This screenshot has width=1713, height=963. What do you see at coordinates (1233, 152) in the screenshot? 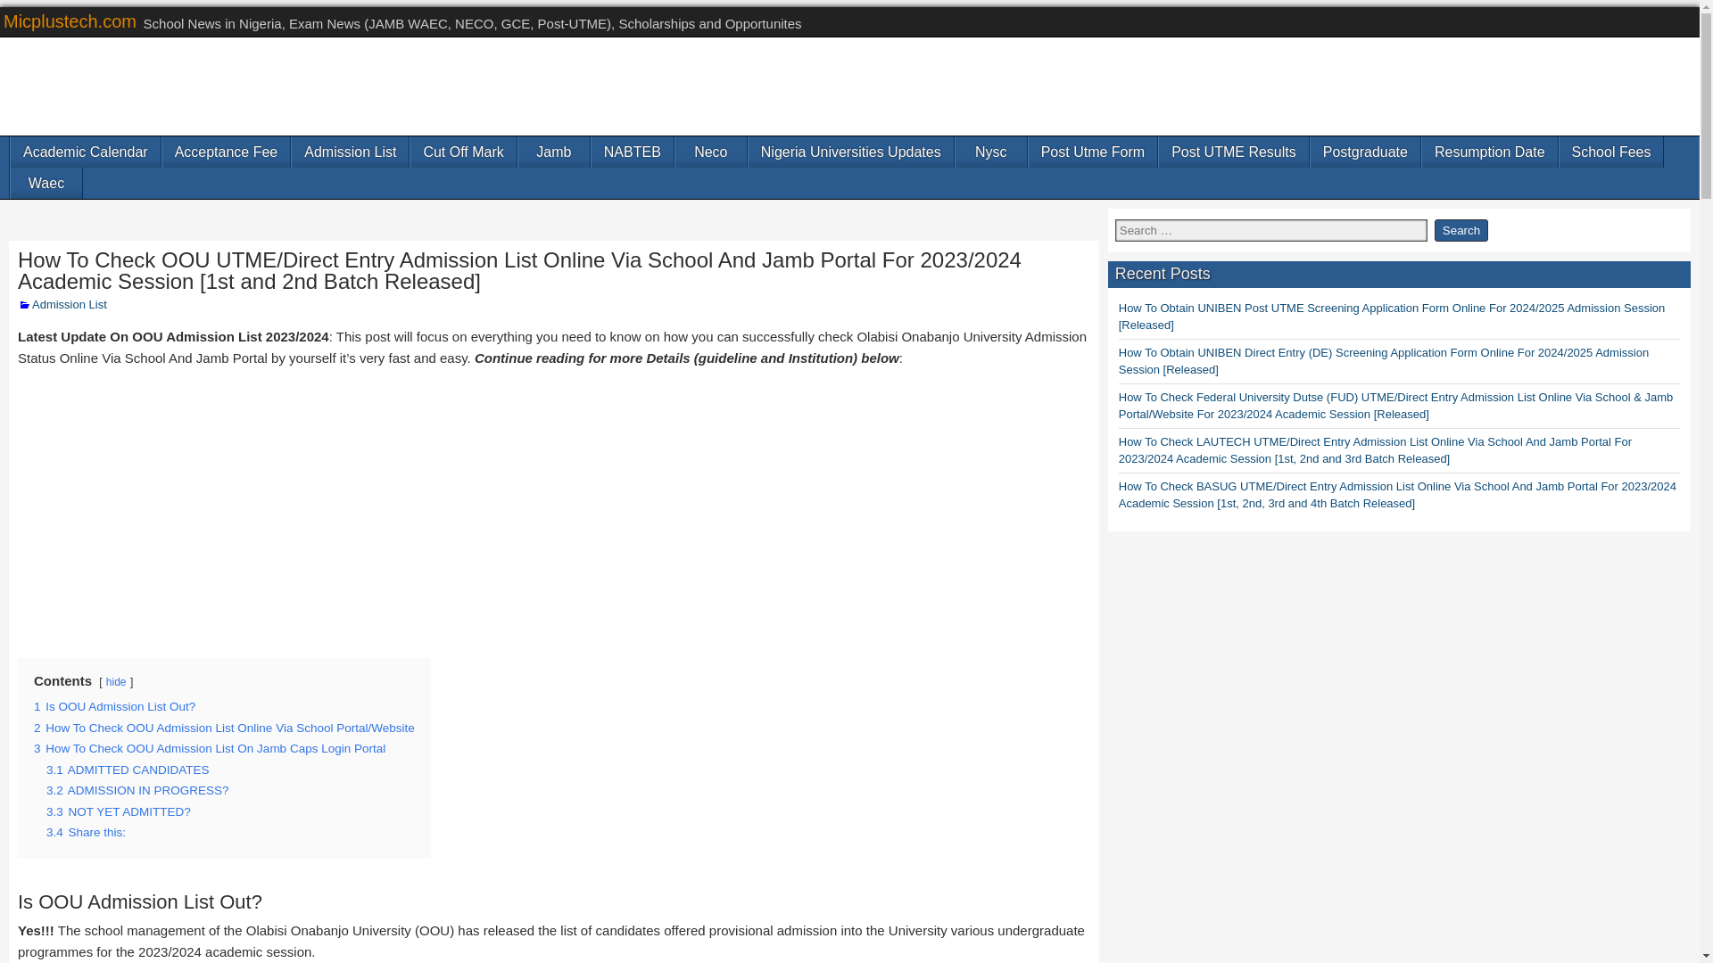
I see `Post UTME Results` at bounding box center [1233, 152].